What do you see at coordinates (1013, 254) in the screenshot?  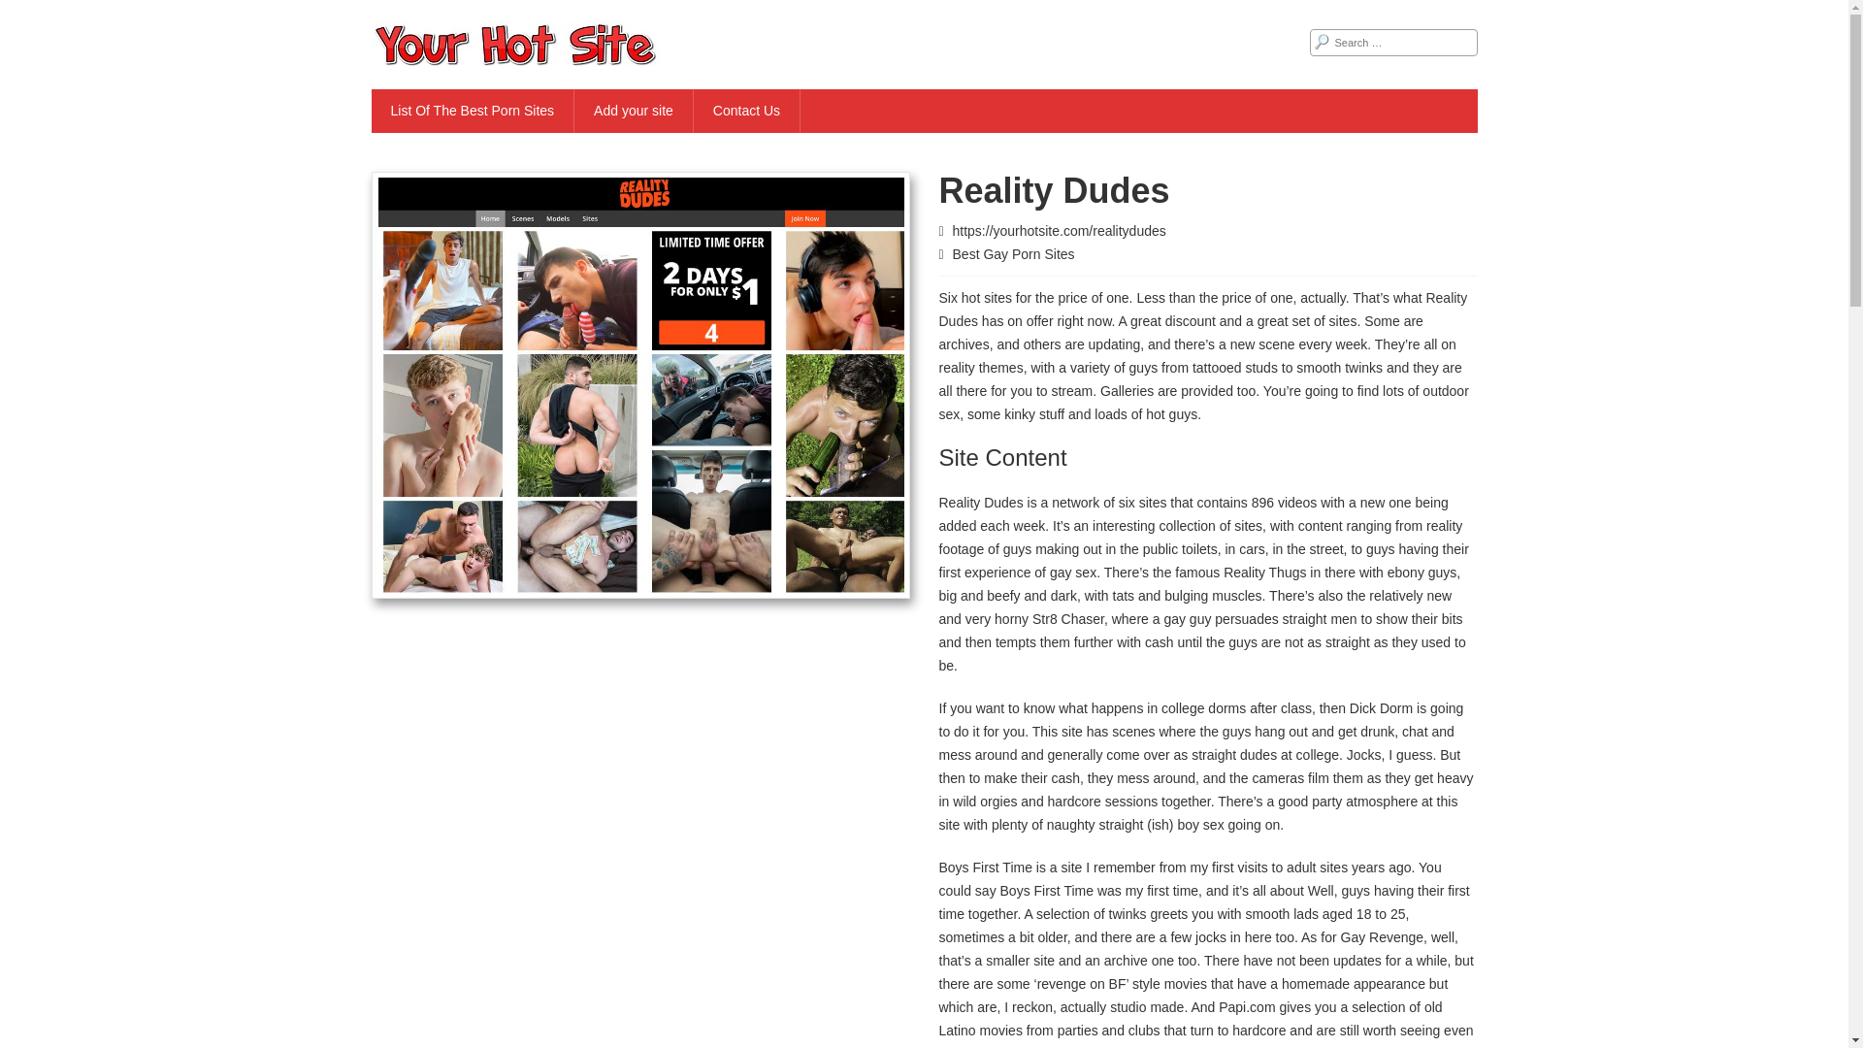 I see `Best Gay Porn Sites` at bounding box center [1013, 254].